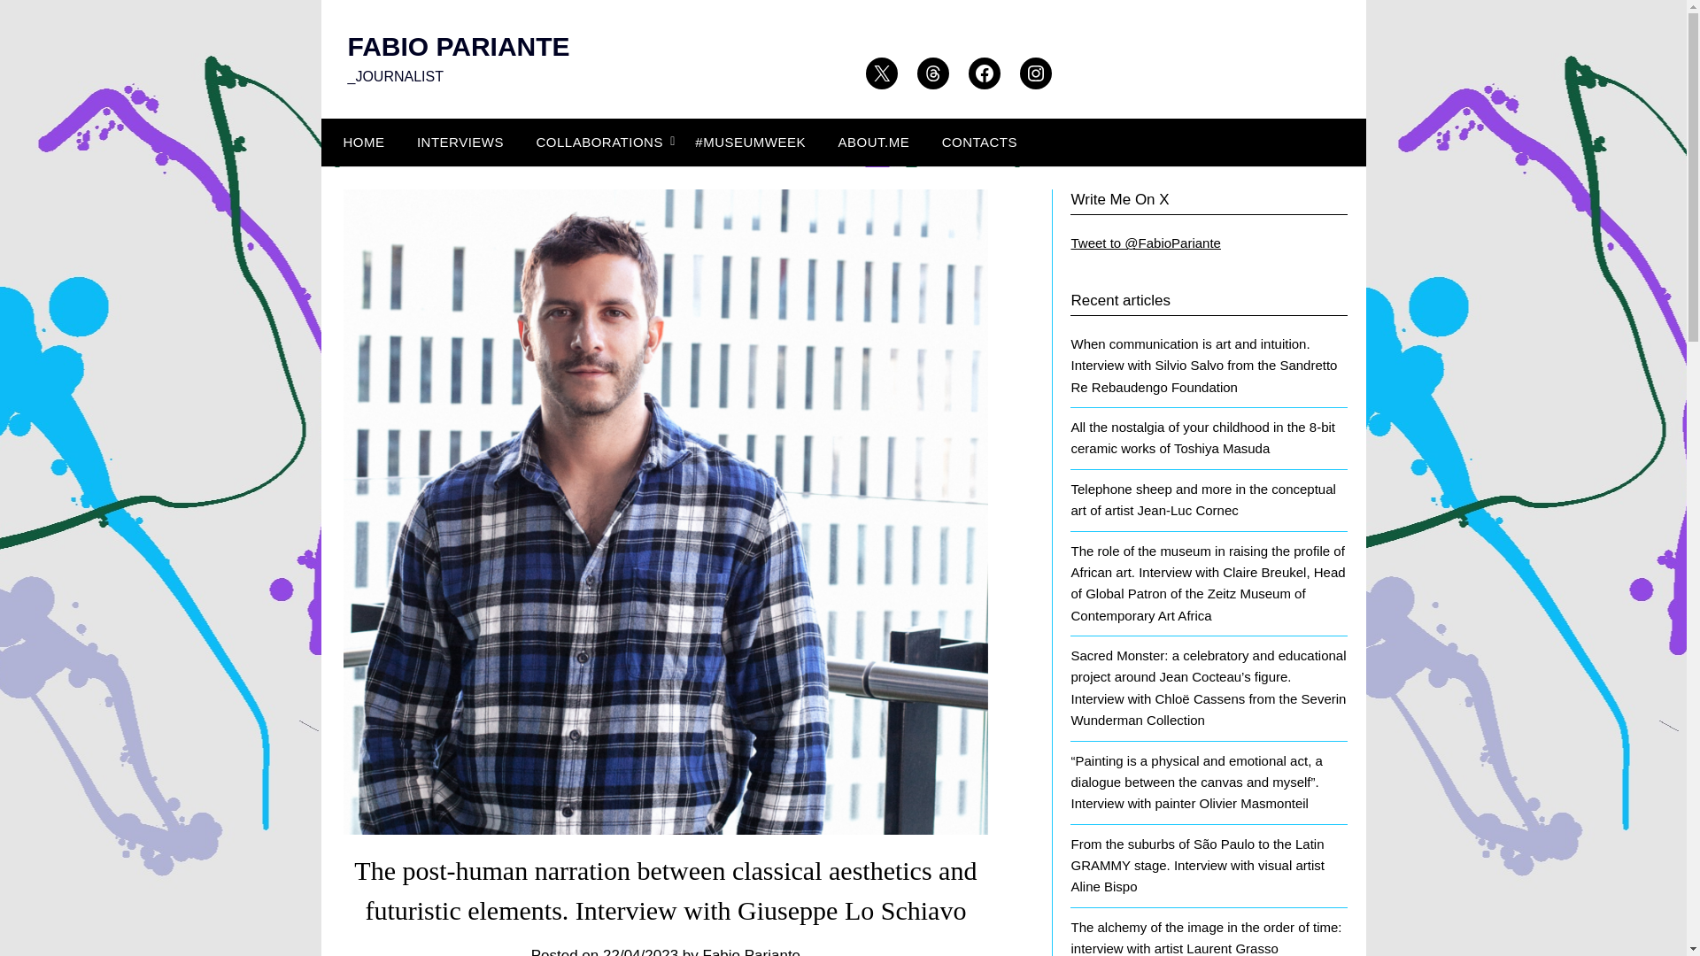  I want to click on INTERVIEWS, so click(460, 142).